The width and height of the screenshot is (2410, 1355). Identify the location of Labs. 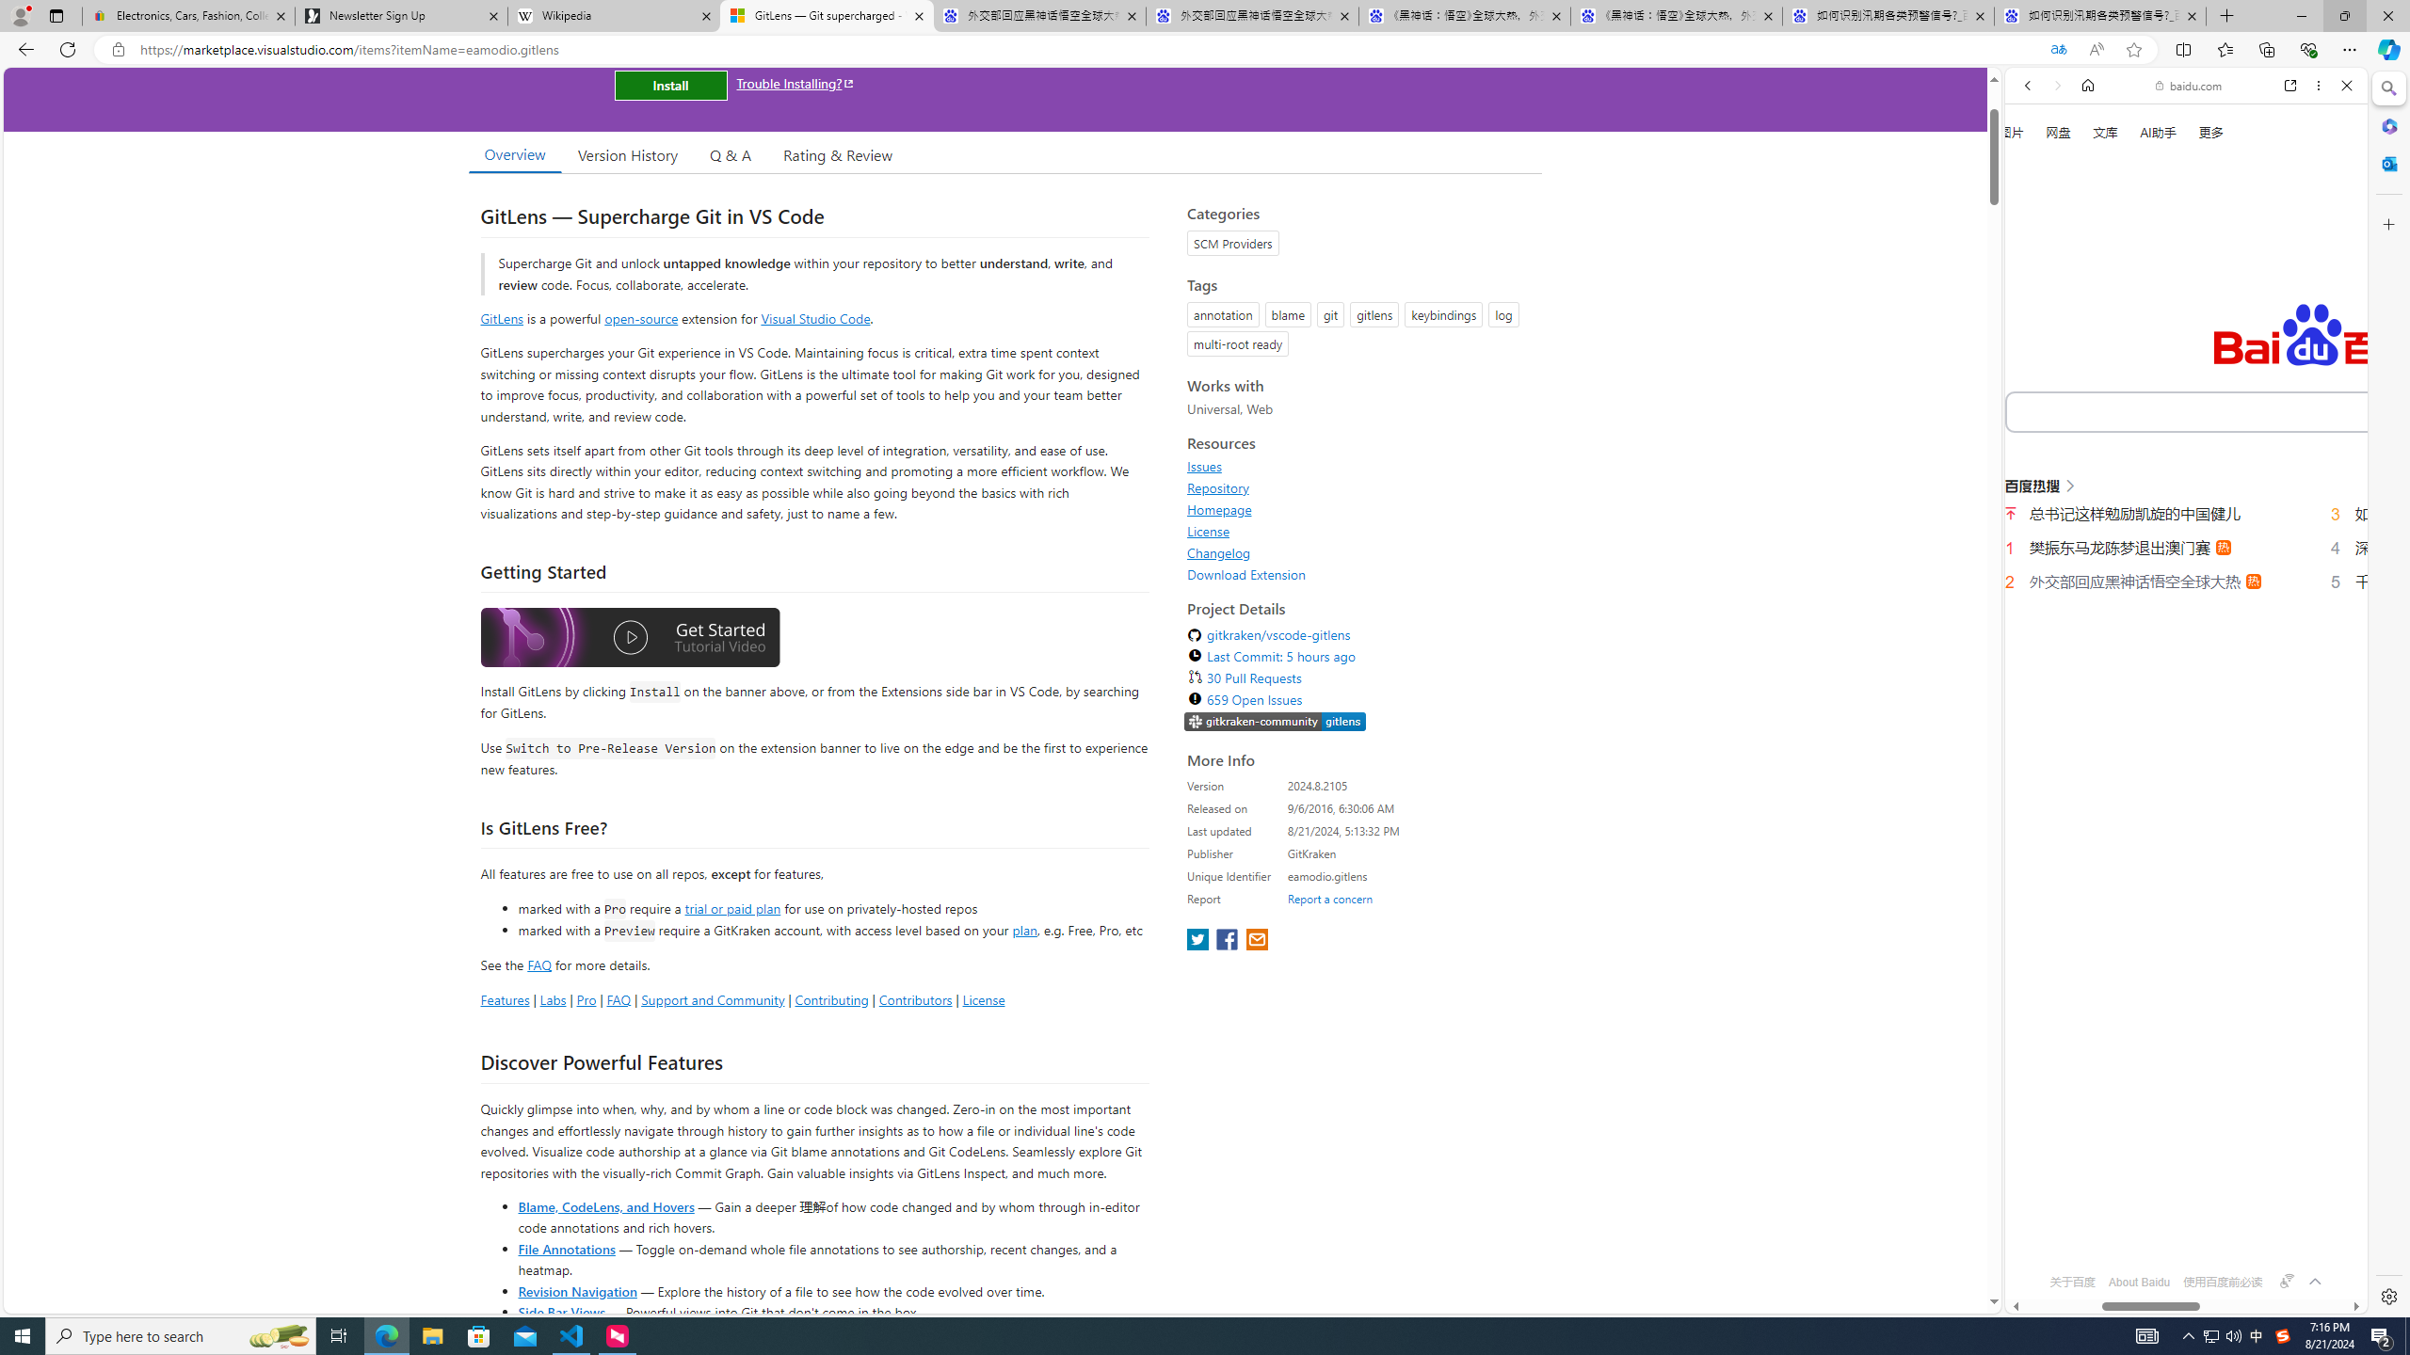
(553, 999).